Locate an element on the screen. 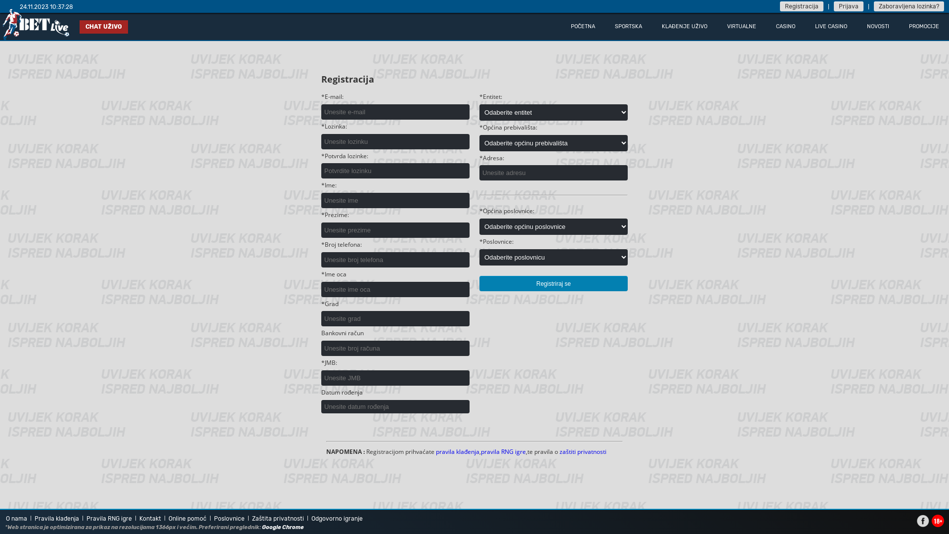  CASINO is located at coordinates (786, 27).